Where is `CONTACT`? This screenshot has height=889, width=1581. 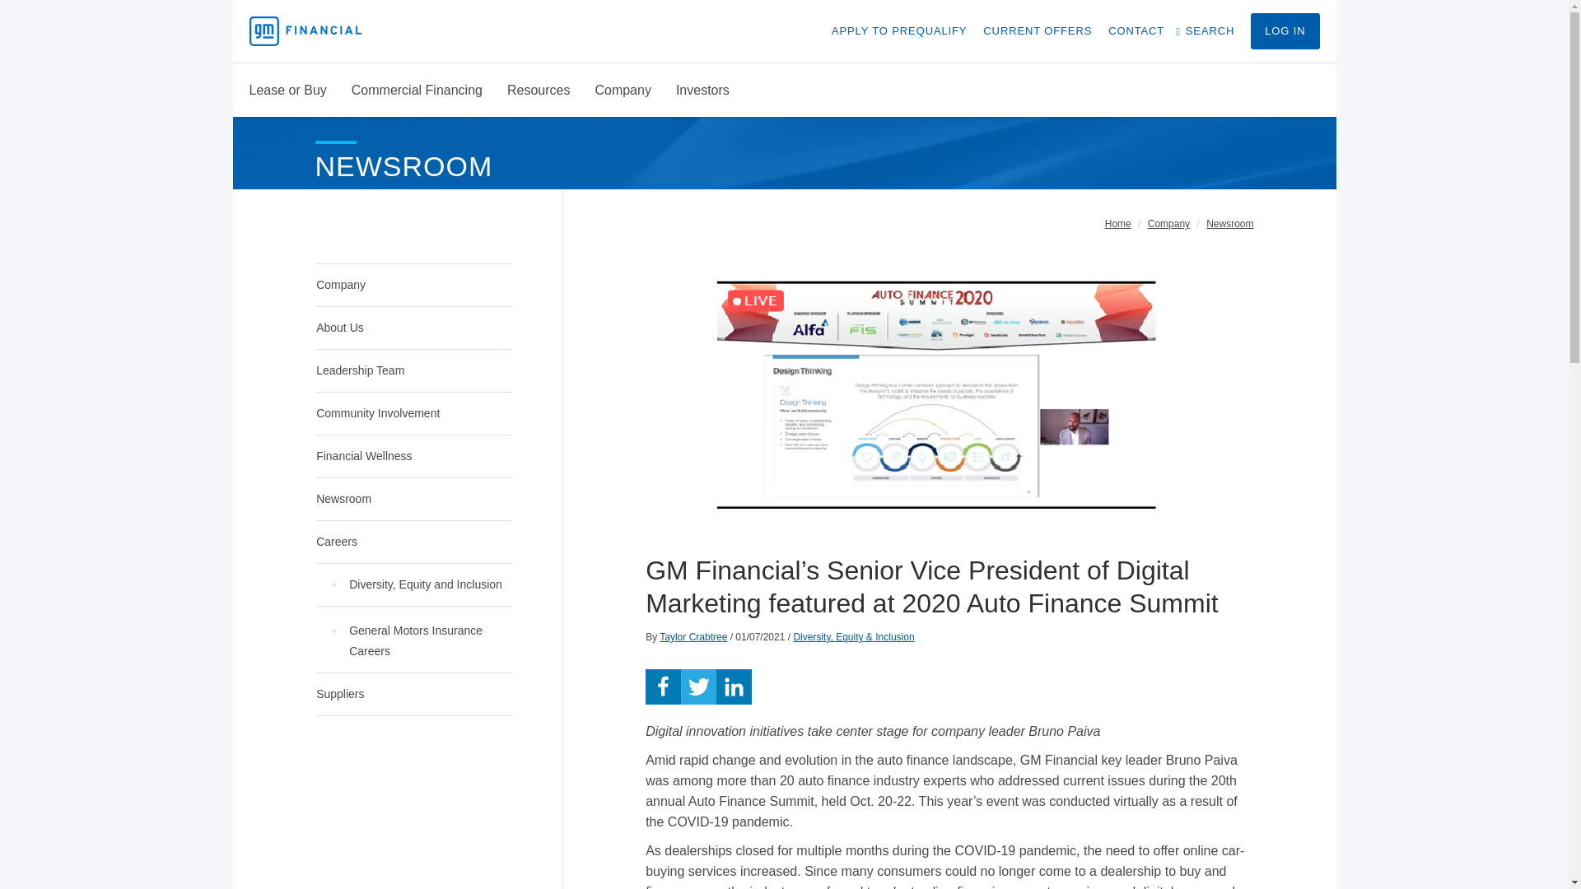 CONTACT is located at coordinates (1136, 31).